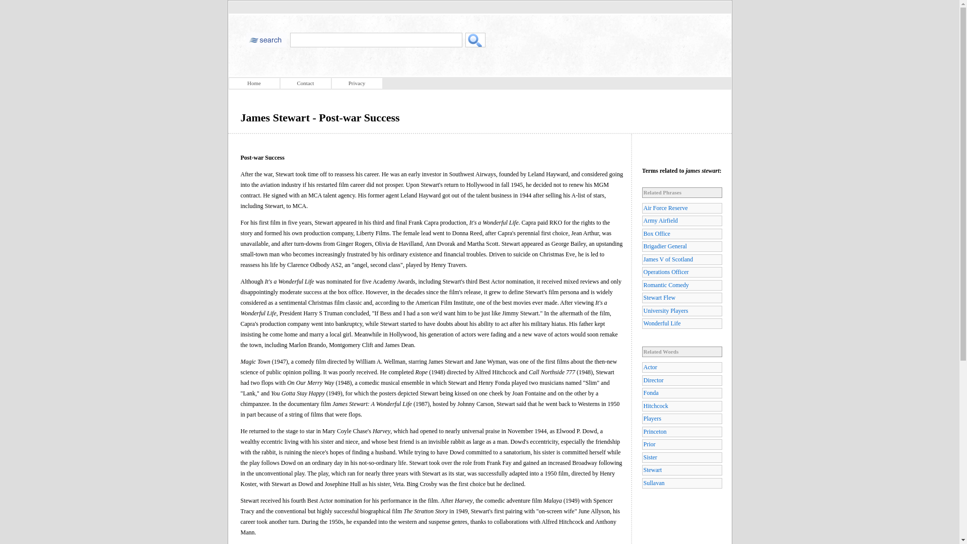 The width and height of the screenshot is (967, 544). I want to click on Romantic Comedy, so click(681, 285).